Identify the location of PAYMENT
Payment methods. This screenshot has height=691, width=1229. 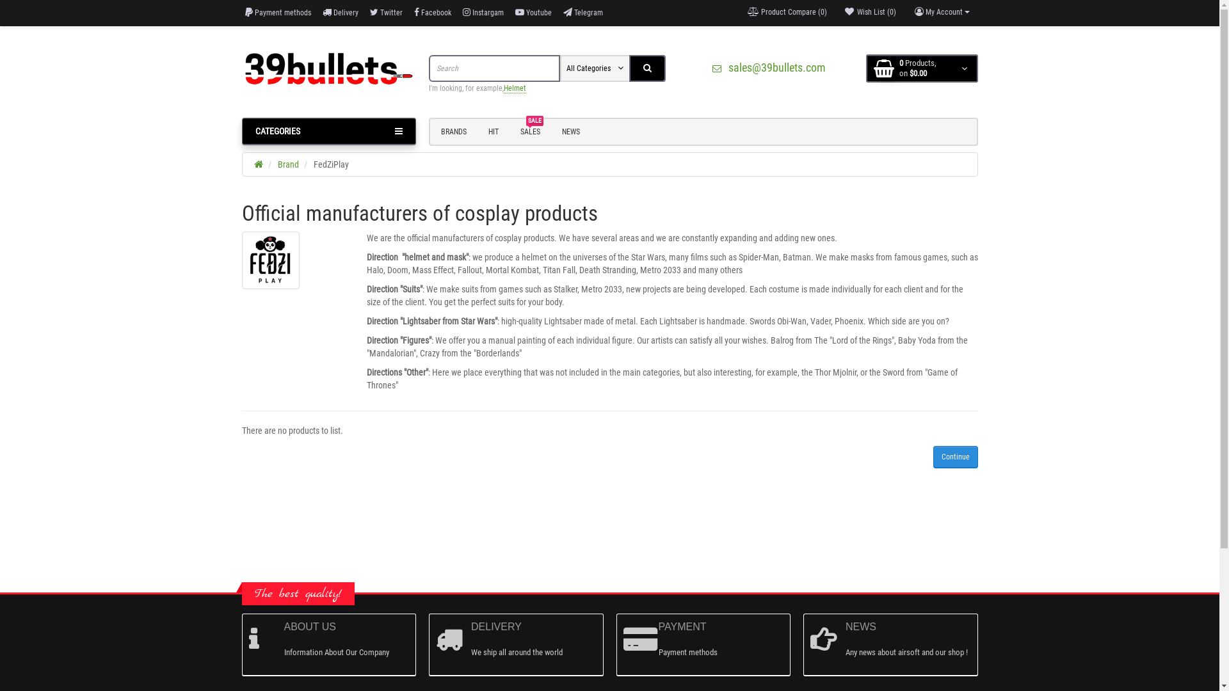
(703, 645).